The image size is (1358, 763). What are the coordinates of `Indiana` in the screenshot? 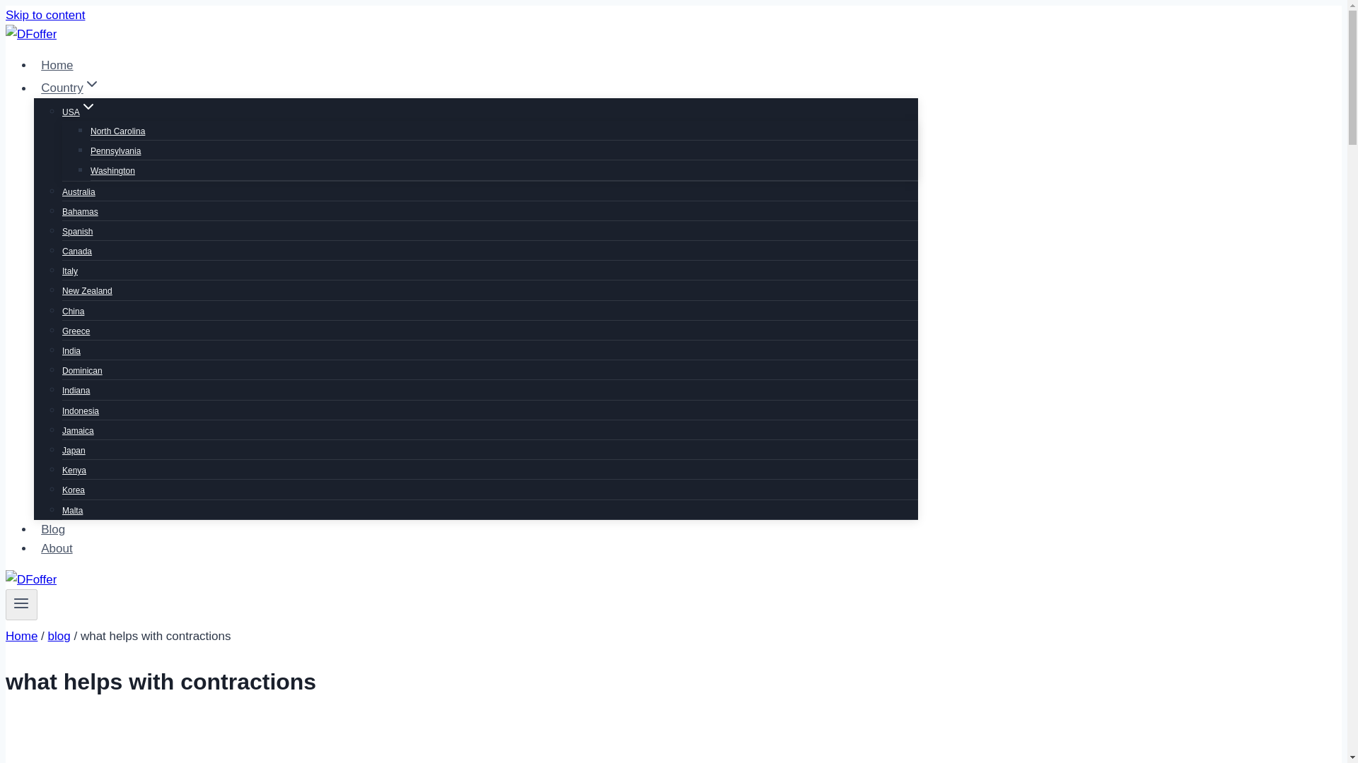 It's located at (76, 390).